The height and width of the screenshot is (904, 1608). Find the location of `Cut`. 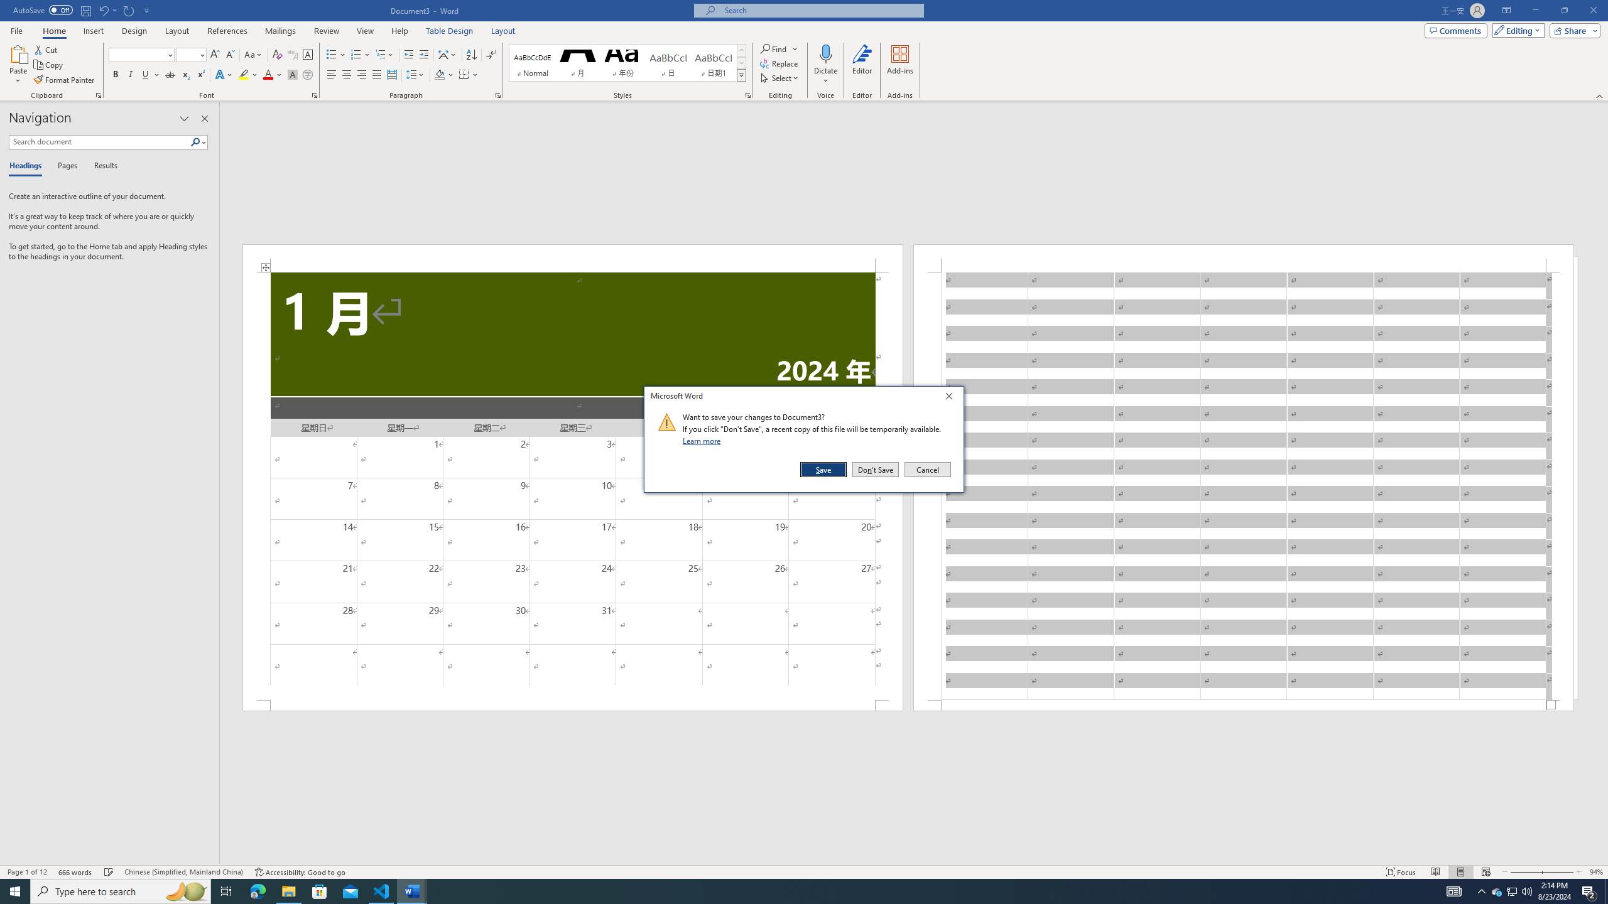

Cut is located at coordinates (46, 49).